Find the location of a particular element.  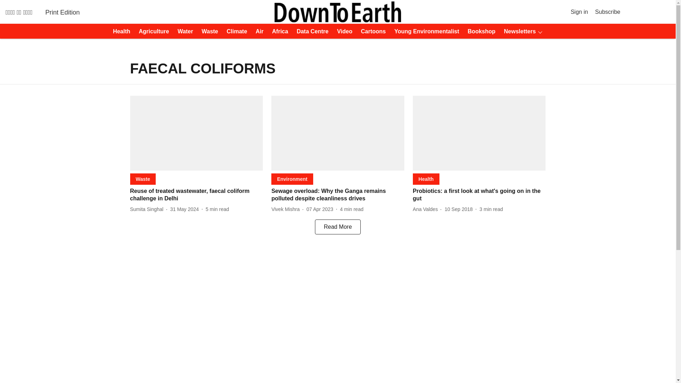

Bookshop is located at coordinates (480, 32).